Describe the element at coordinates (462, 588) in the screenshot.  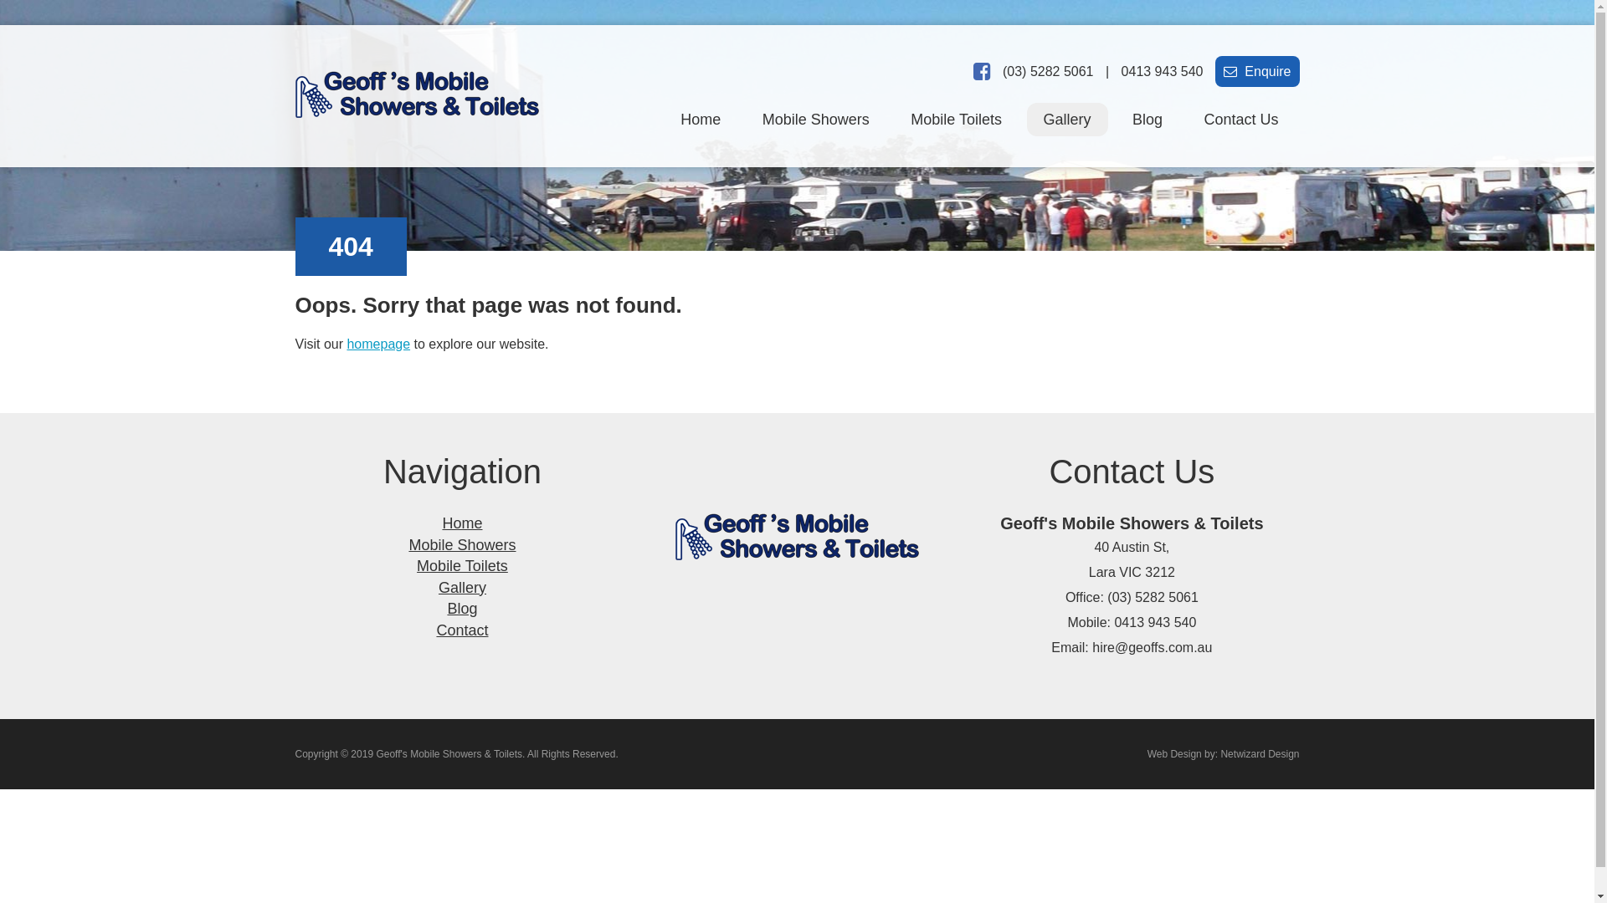
I see `Gallery` at that location.